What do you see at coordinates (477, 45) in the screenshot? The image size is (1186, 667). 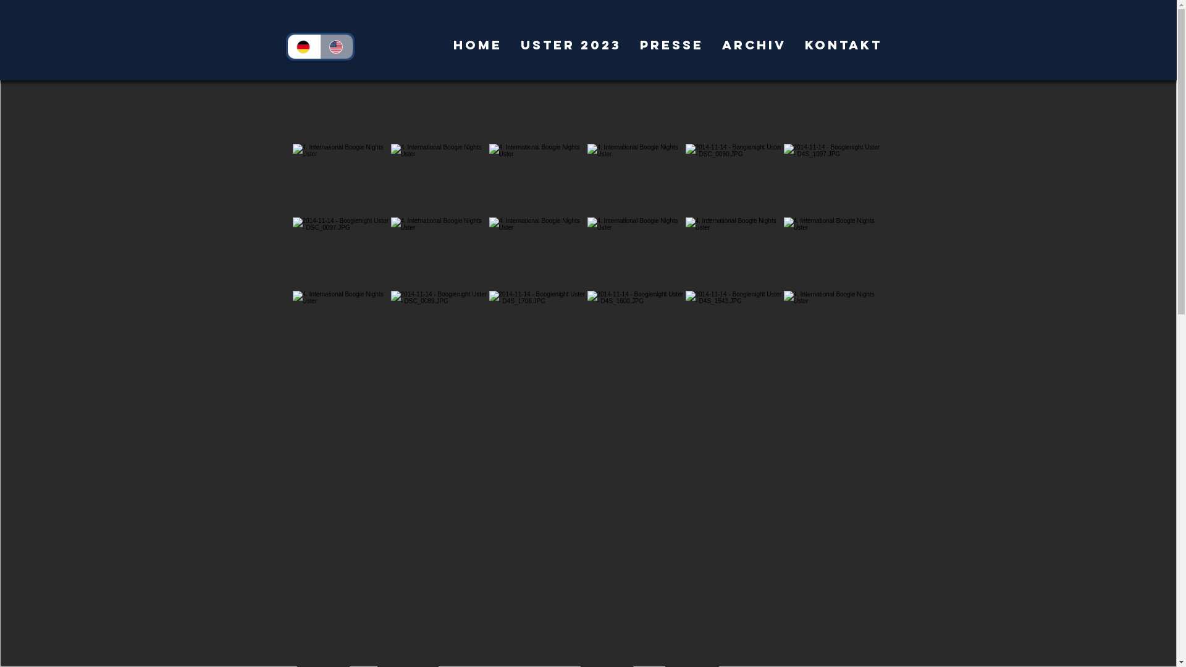 I see `Home` at bounding box center [477, 45].